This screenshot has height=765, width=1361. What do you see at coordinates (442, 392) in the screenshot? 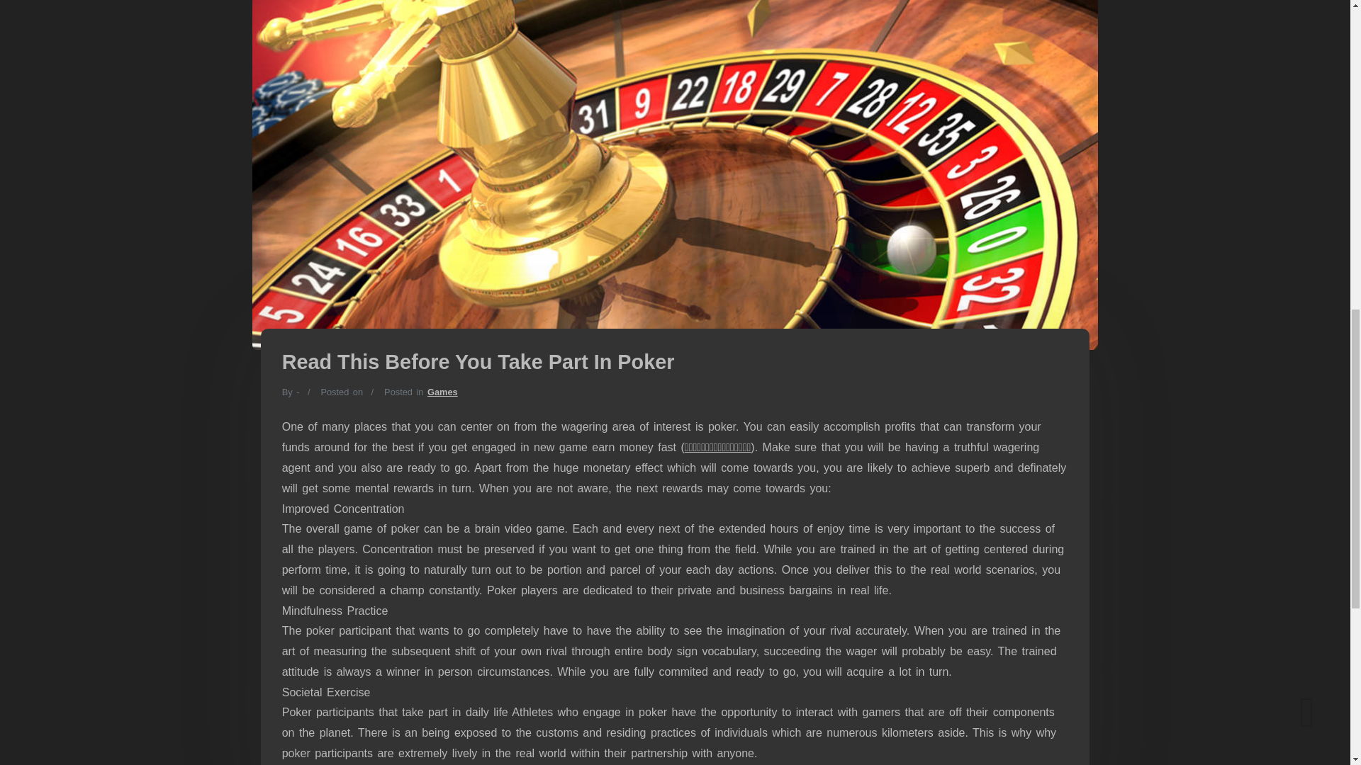
I see `Games` at bounding box center [442, 392].